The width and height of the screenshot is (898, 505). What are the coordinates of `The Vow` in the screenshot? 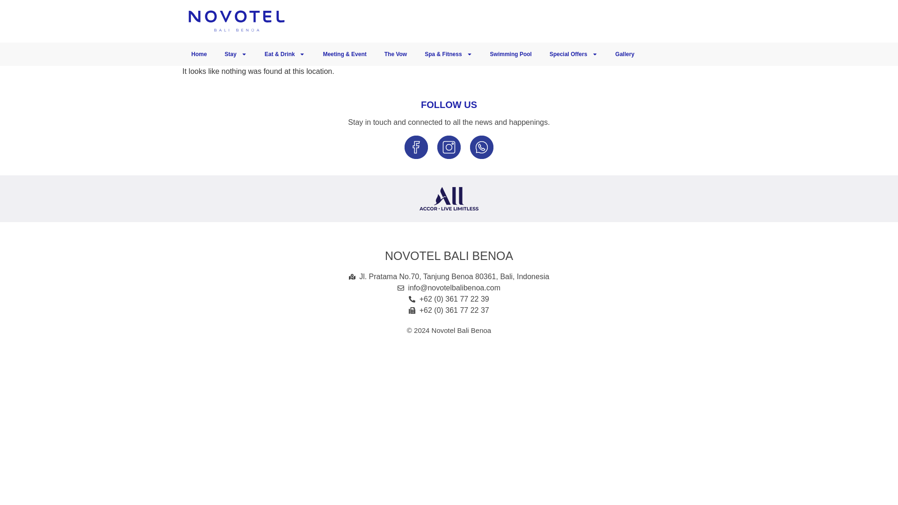 It's located at (395, 54).